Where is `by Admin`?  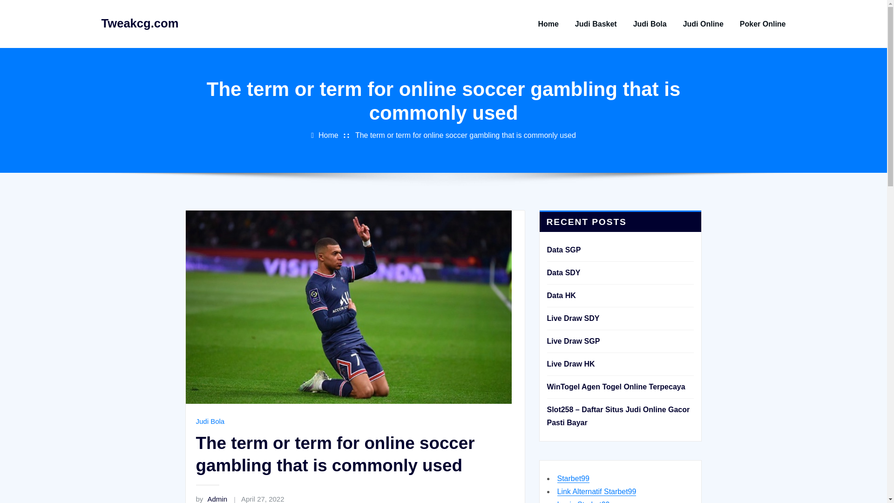
by Admin is located at coordinates (211, 499).